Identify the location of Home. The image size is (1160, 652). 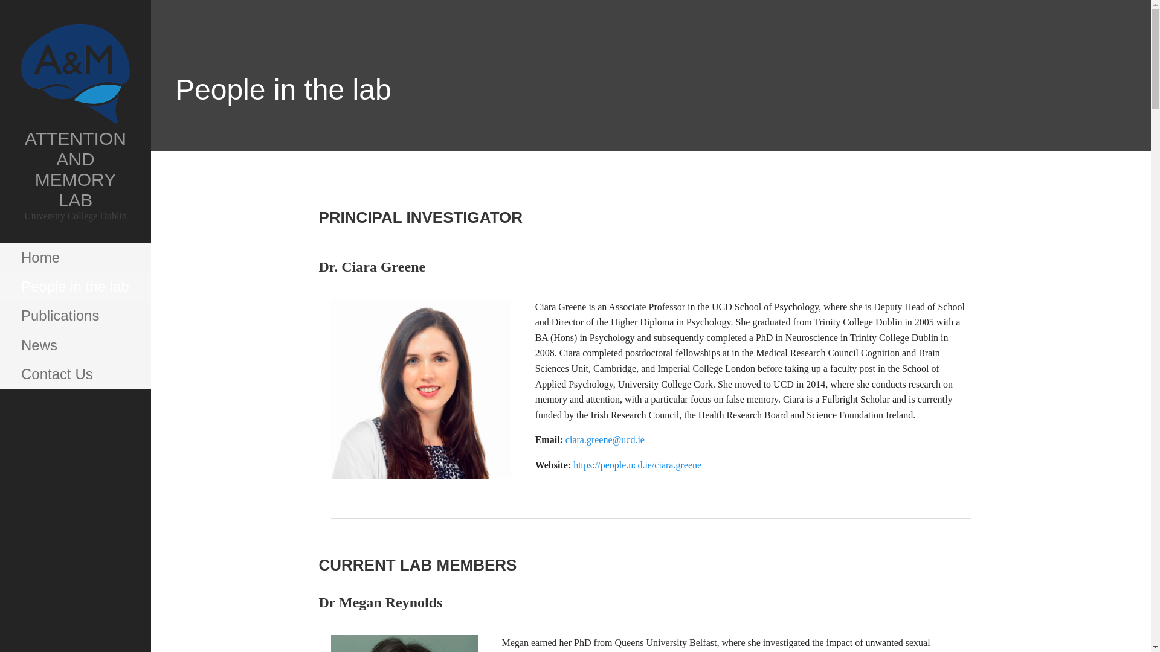
(75, 257).